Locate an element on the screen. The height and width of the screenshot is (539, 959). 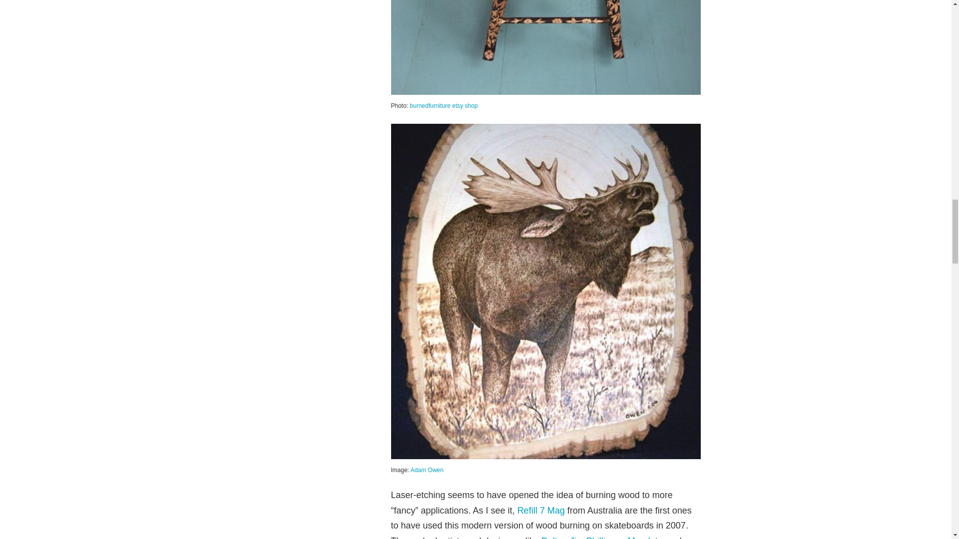
Jim Phillips is located at coordinates (592, 537).